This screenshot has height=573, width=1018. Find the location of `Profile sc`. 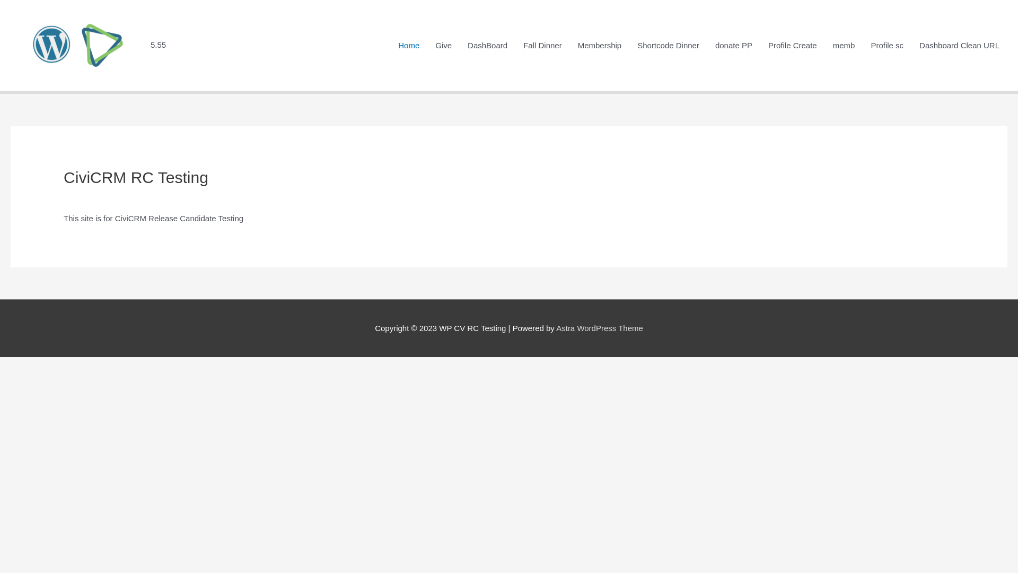

Profile sc is located at coordinates (887, 46).